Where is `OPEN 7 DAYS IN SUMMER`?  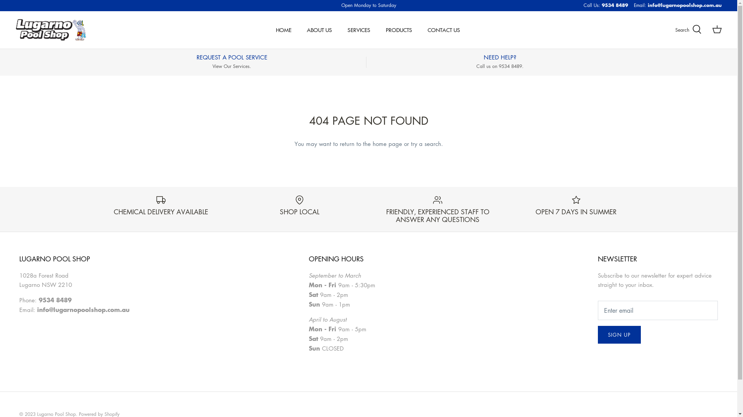
OPEN 7 DAYS IN SUMMER is located at coordinates (576, 205).